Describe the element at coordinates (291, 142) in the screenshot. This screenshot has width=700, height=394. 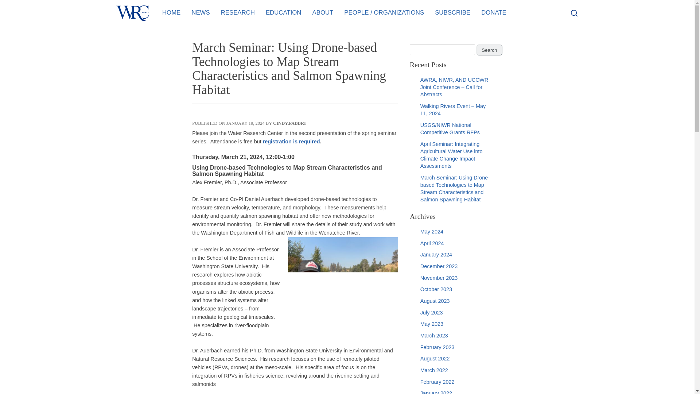
I see `registration is required` at that location.